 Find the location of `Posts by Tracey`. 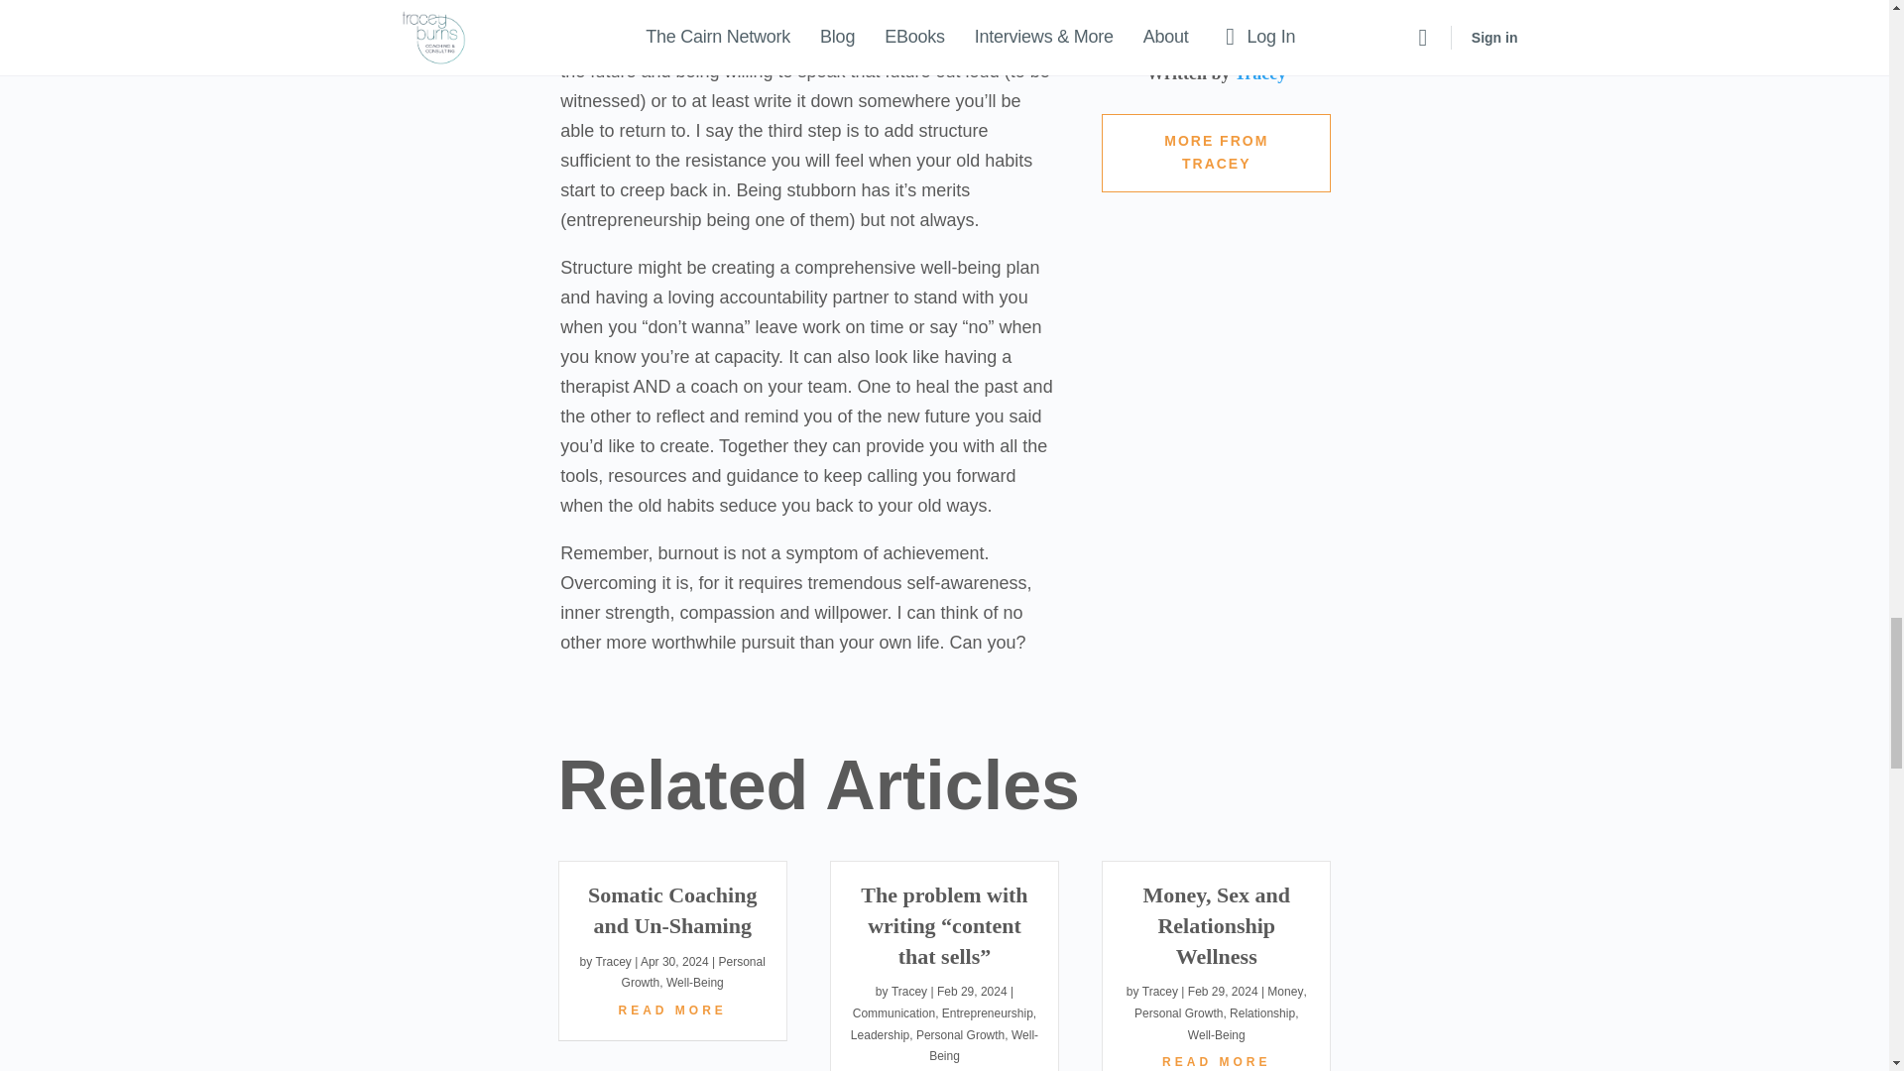

Posts by Tracey is located at coordinates (908, 996).